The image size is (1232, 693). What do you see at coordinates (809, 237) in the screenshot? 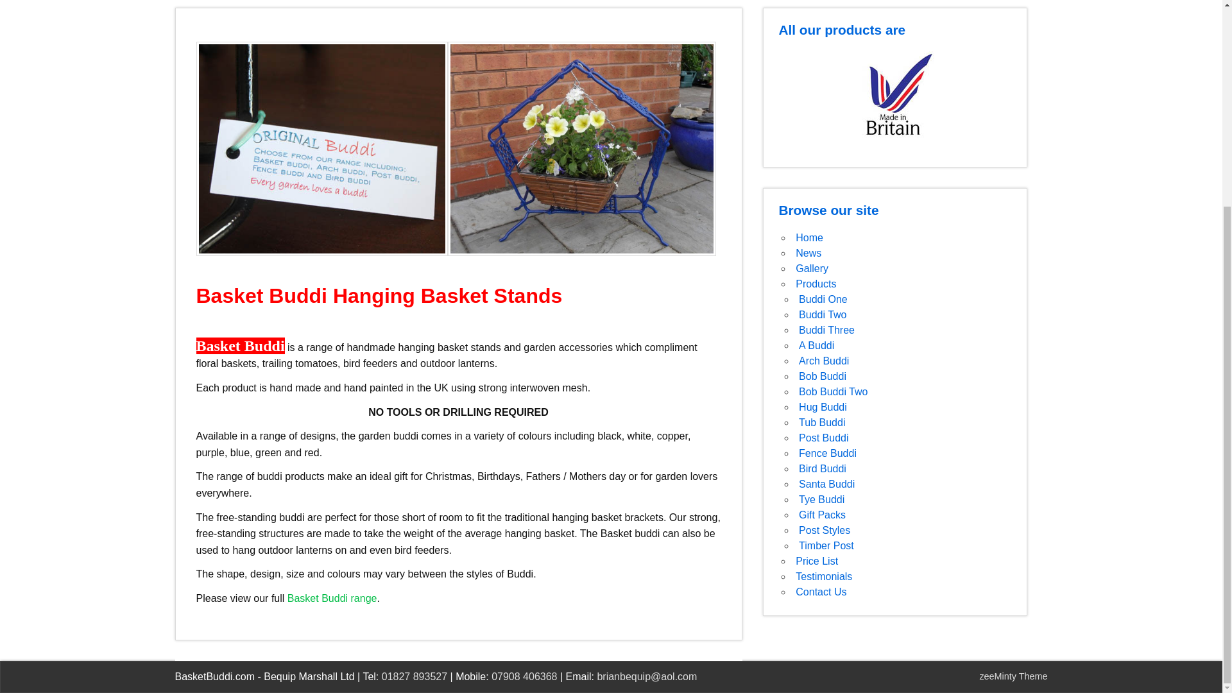
I see `Home` at bounding box center [809, 237].